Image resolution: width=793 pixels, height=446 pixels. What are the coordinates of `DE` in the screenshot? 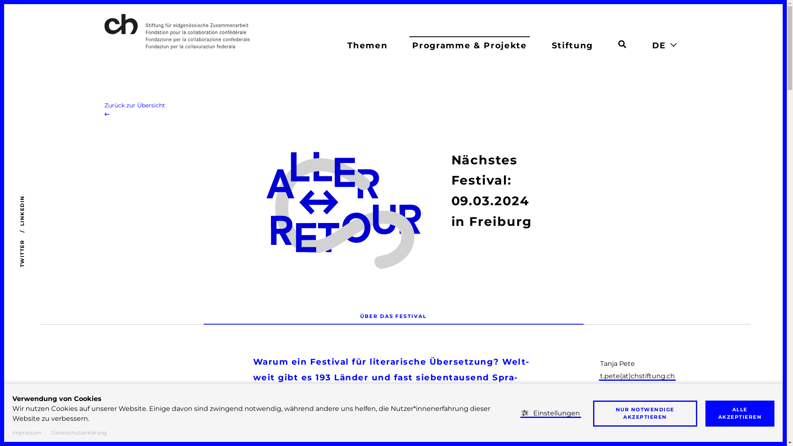 It's located at (659, 45).